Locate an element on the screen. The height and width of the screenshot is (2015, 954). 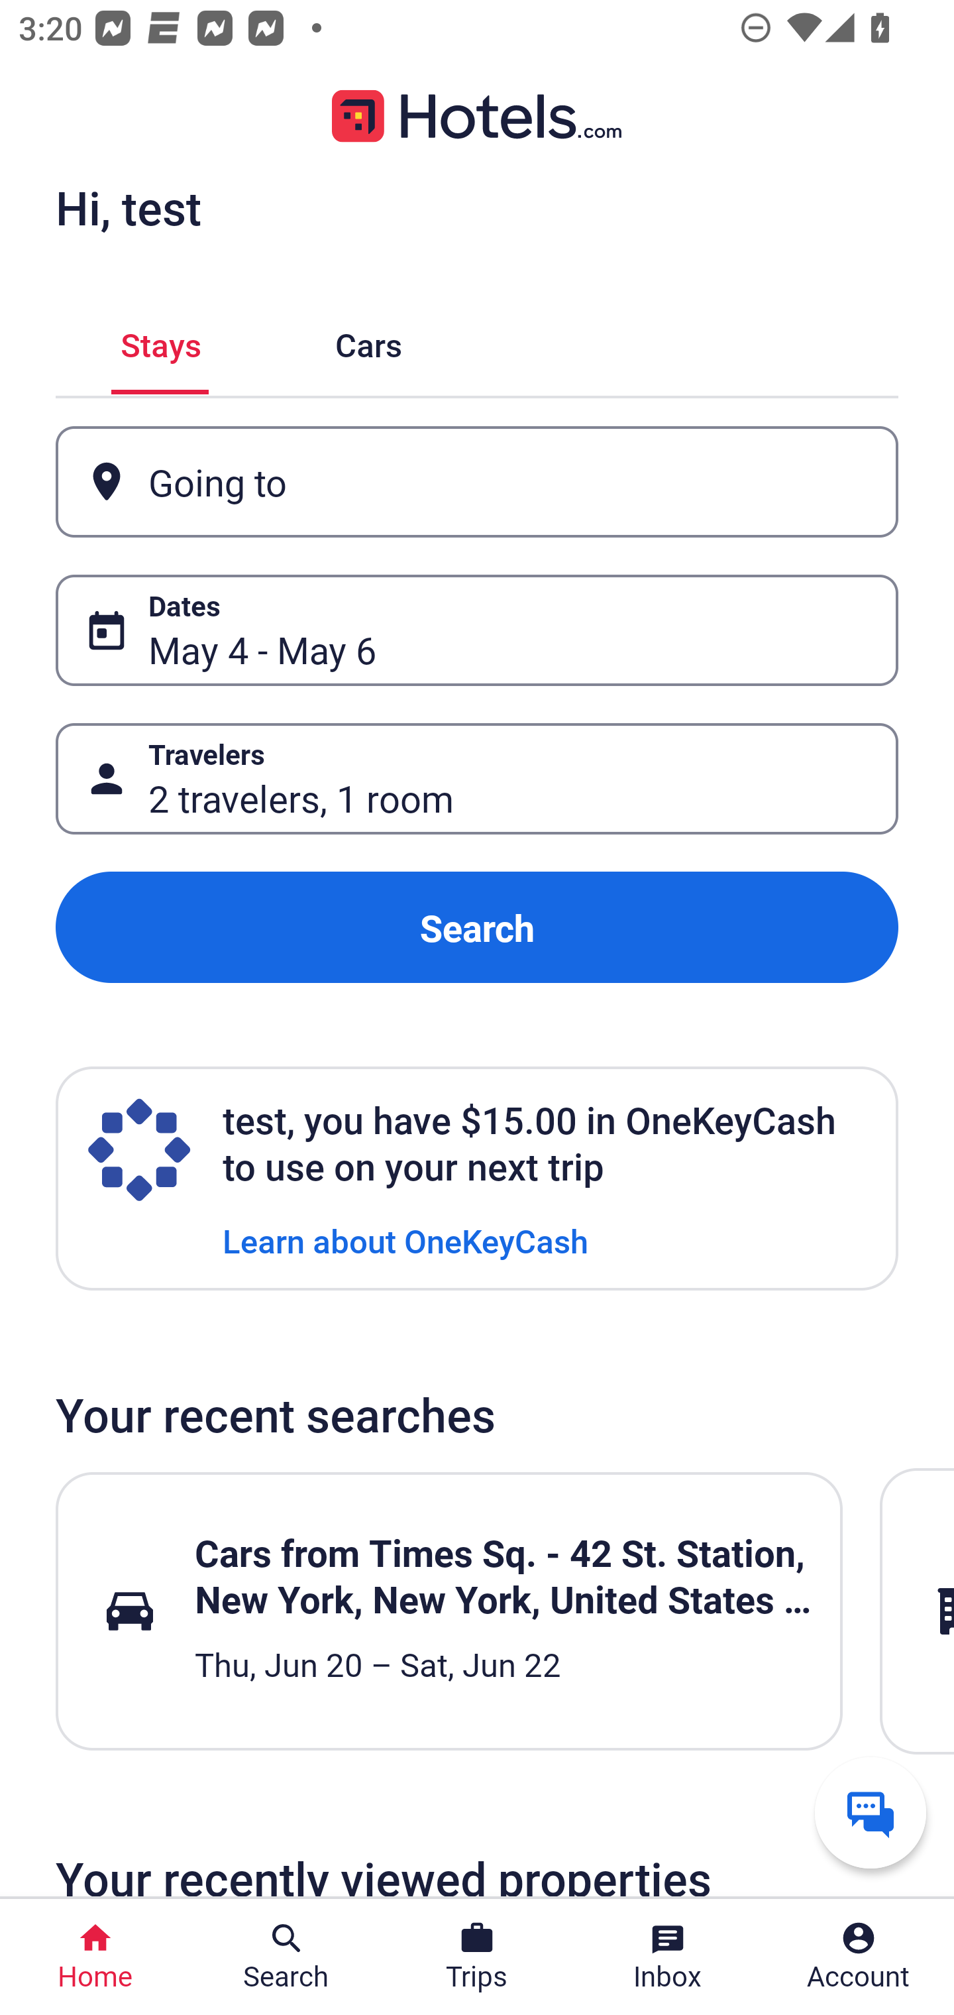
Learn about OneKeyCash Learn about OneKeyCash Link is located at coordinates (405, 1239).